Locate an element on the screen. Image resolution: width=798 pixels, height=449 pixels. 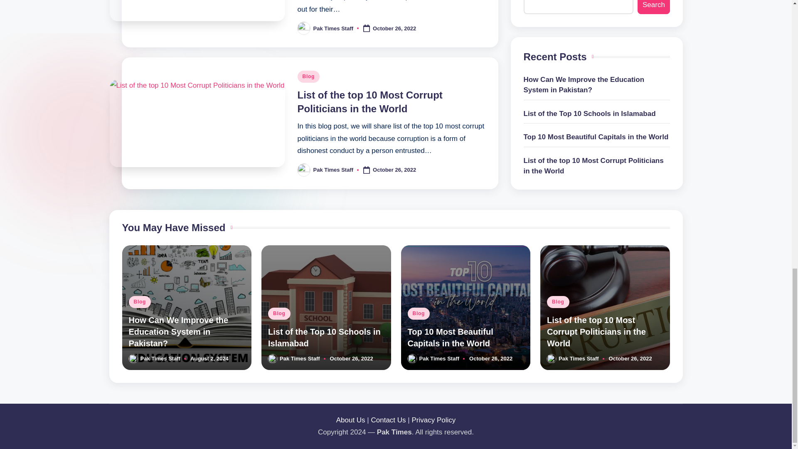
View all posts by Pak Times Staff is located at coordinates (439, 358).